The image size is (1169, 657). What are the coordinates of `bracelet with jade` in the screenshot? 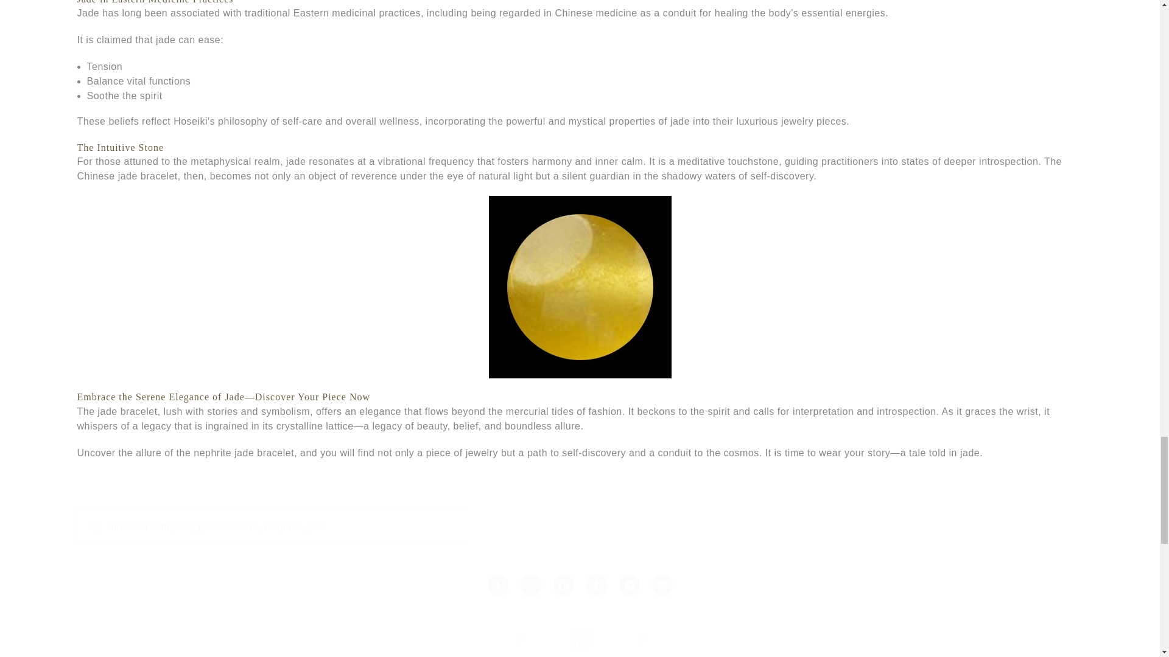 It's located at (152, 527).